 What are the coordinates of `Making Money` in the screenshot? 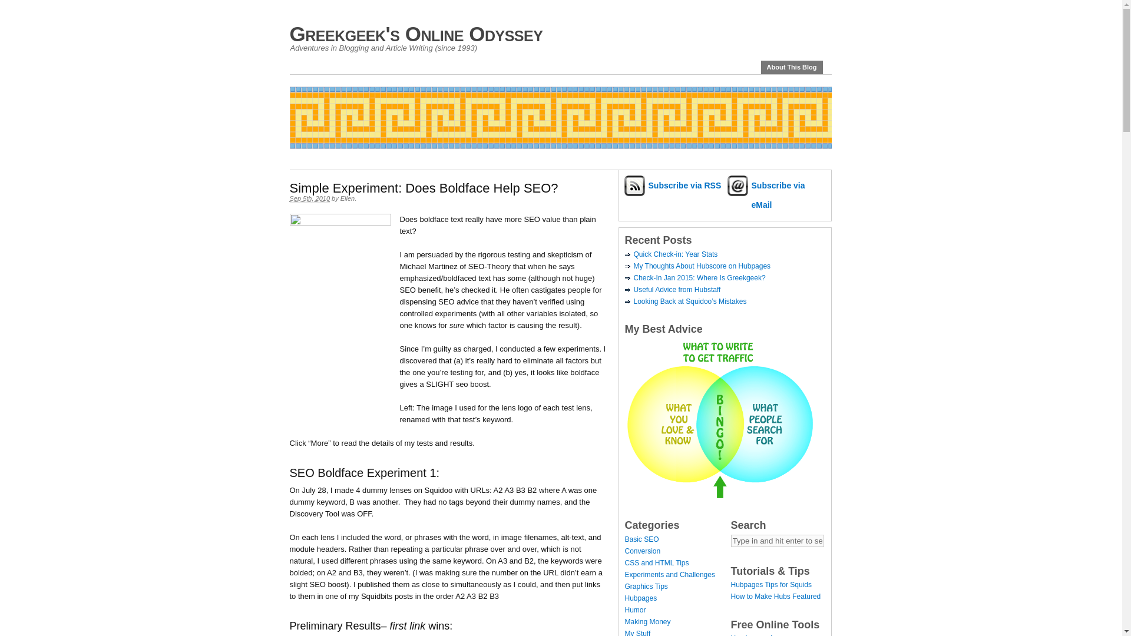 It's located at (647, 621).